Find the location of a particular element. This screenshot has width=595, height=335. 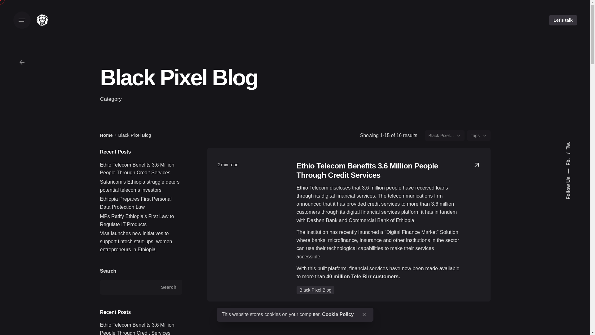

Home is located at coordinates (106, 135).